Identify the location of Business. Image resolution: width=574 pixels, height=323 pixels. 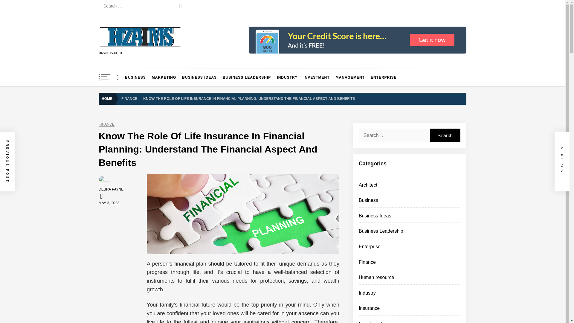
(368, 200).